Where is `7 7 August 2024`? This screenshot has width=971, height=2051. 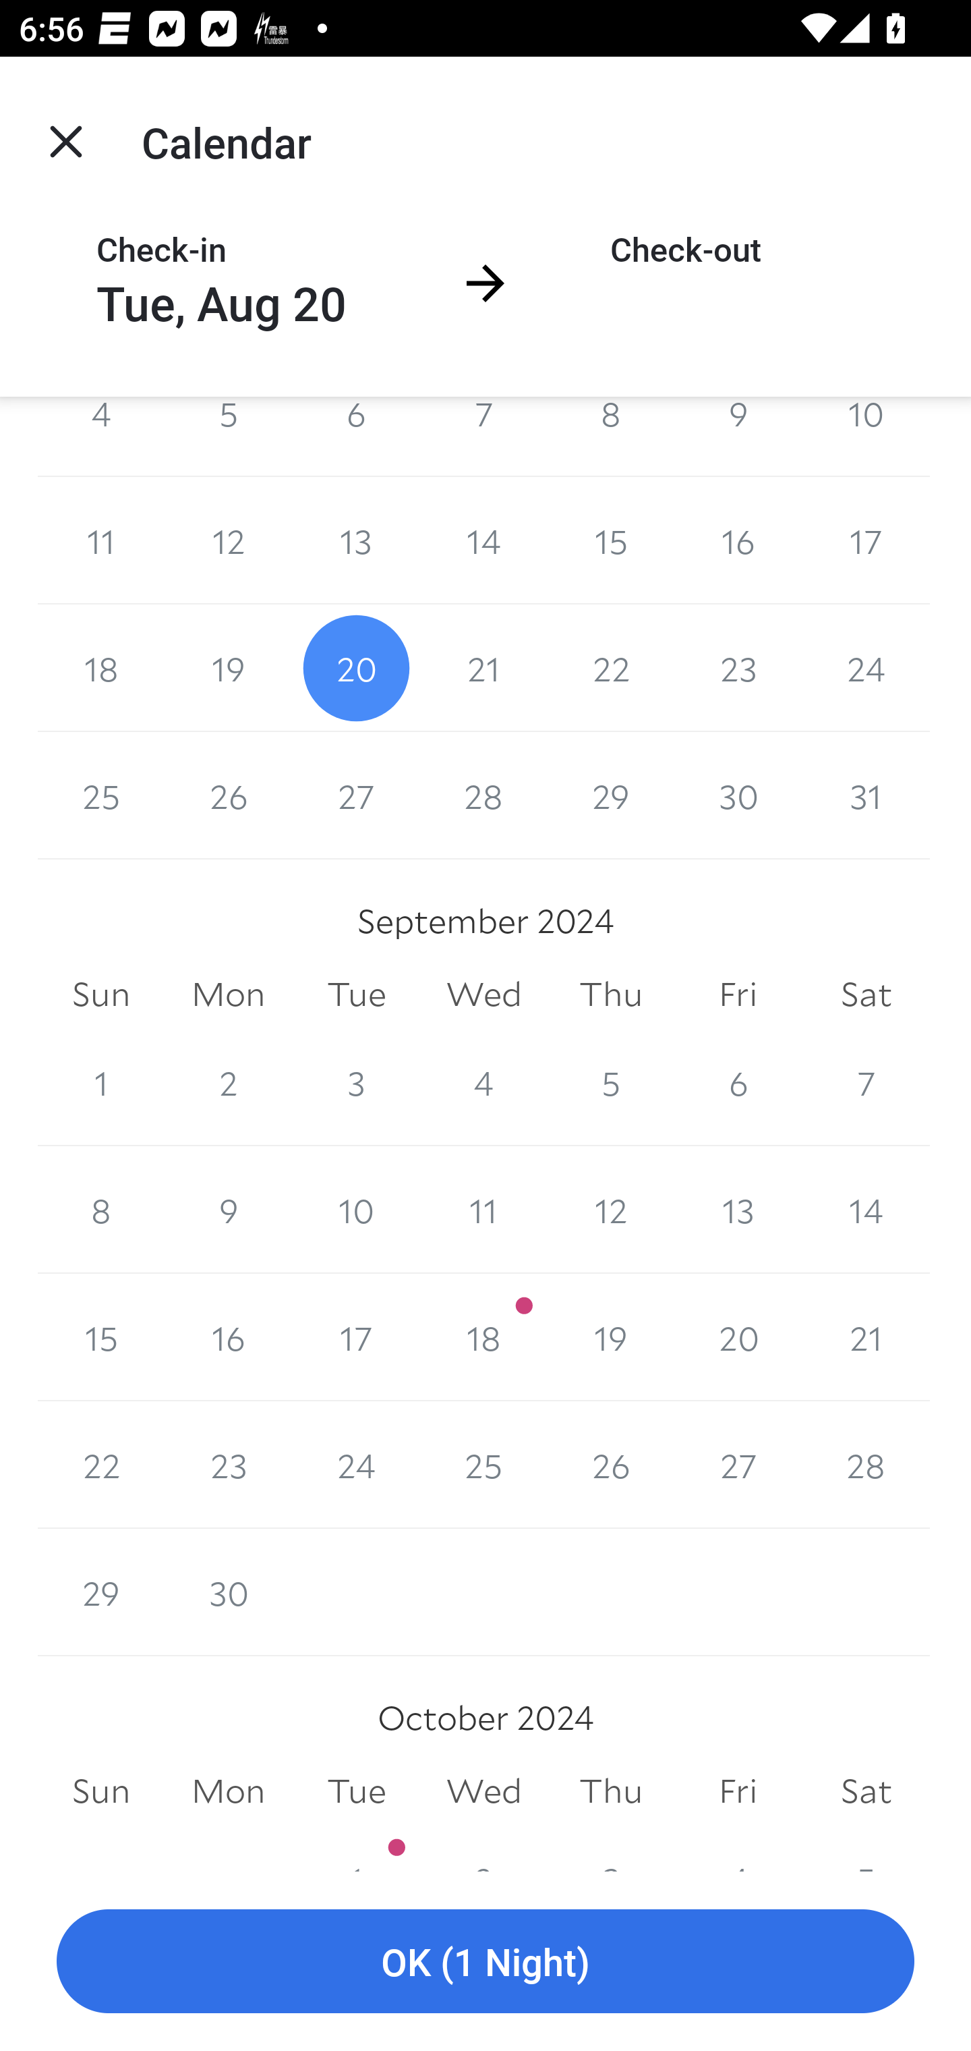
7 7 August 2024 is located at coordinates (484, 437).